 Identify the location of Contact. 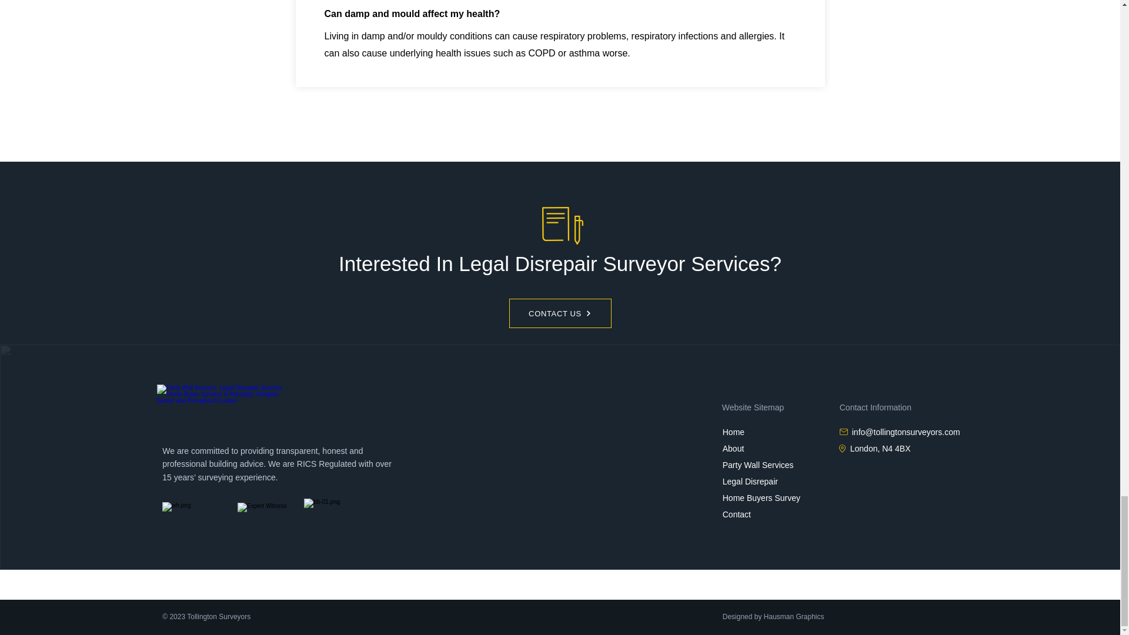
(736, 514).